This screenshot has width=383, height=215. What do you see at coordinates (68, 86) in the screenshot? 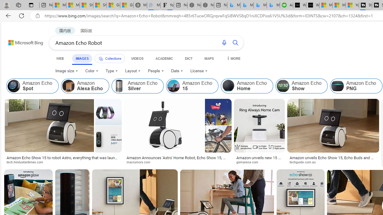
I see `Amazon Alexa Echo` at bounding box center [68, 86].